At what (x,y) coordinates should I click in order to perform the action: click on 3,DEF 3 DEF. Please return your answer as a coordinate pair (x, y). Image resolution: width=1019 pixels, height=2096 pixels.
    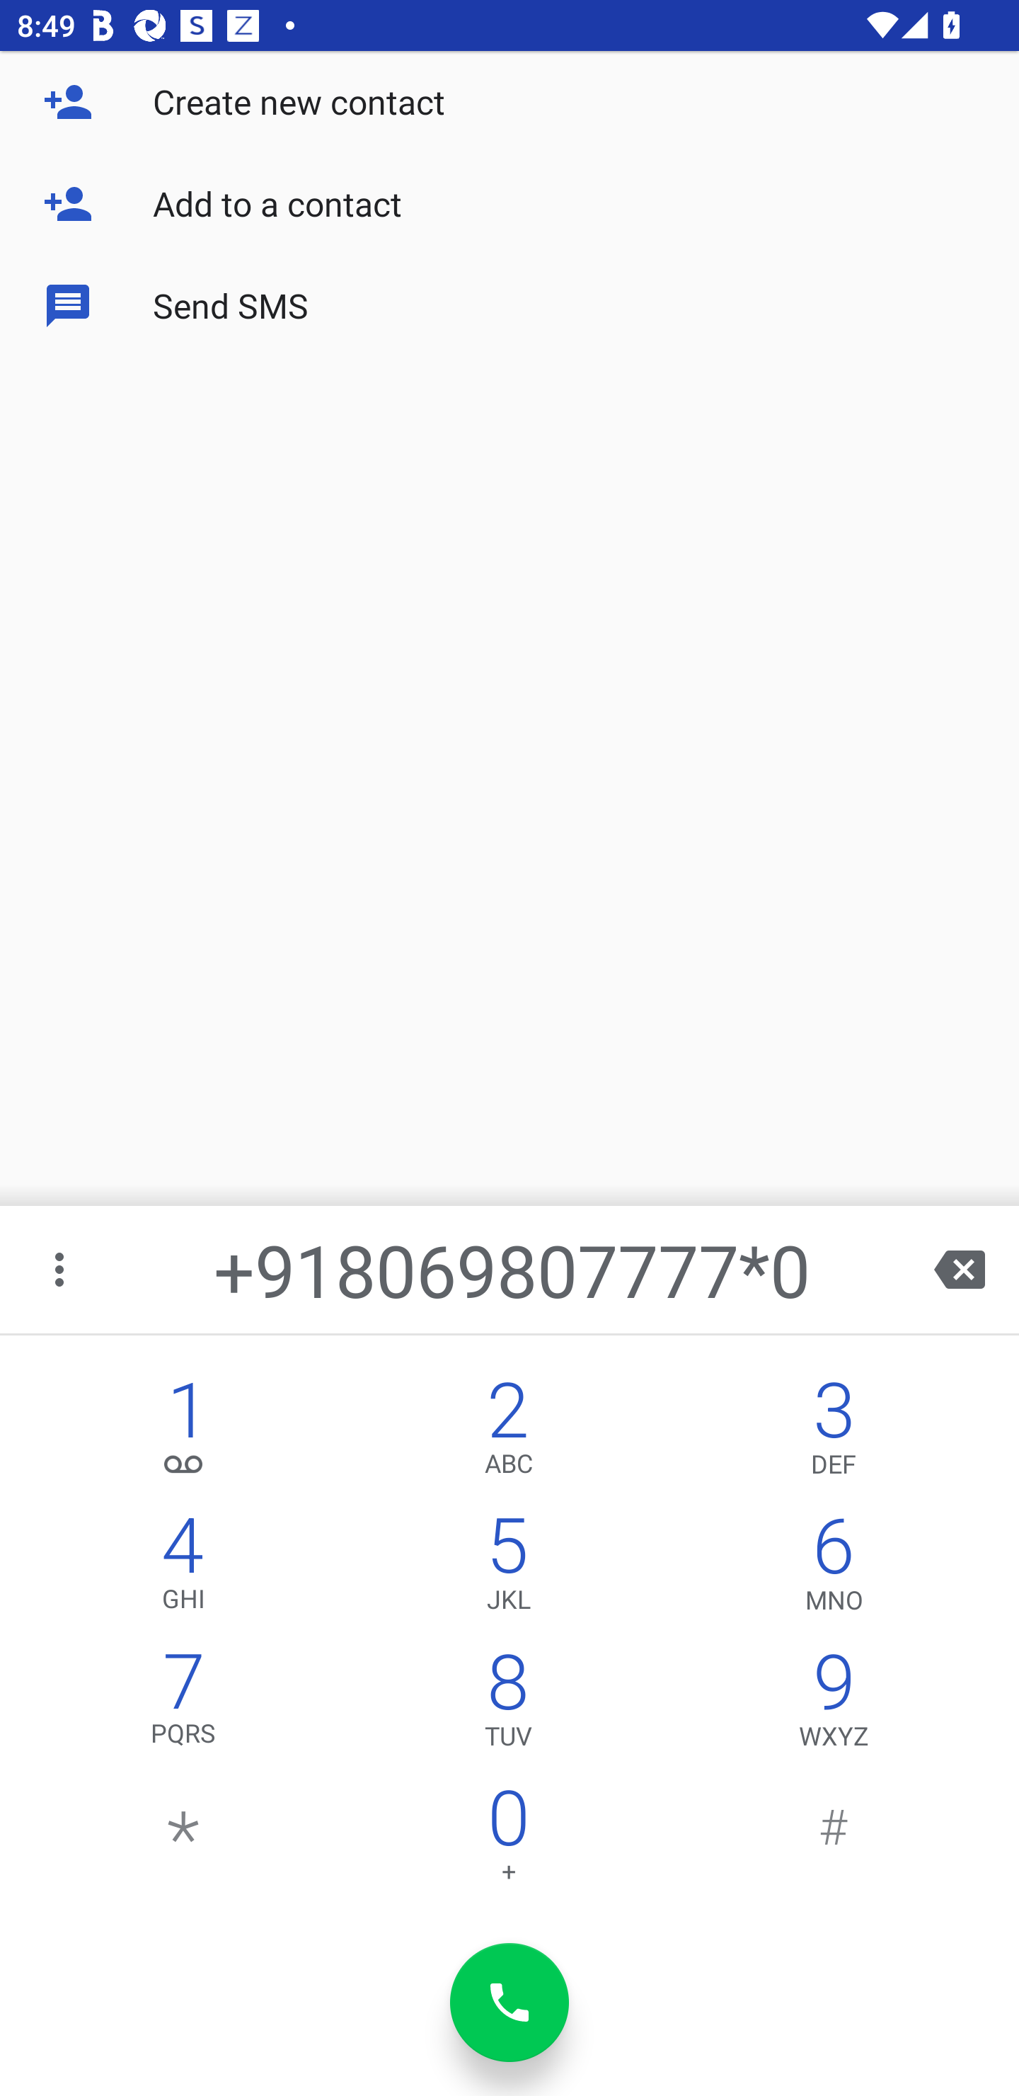
    Looking at the image, I should click on (834, 1432).